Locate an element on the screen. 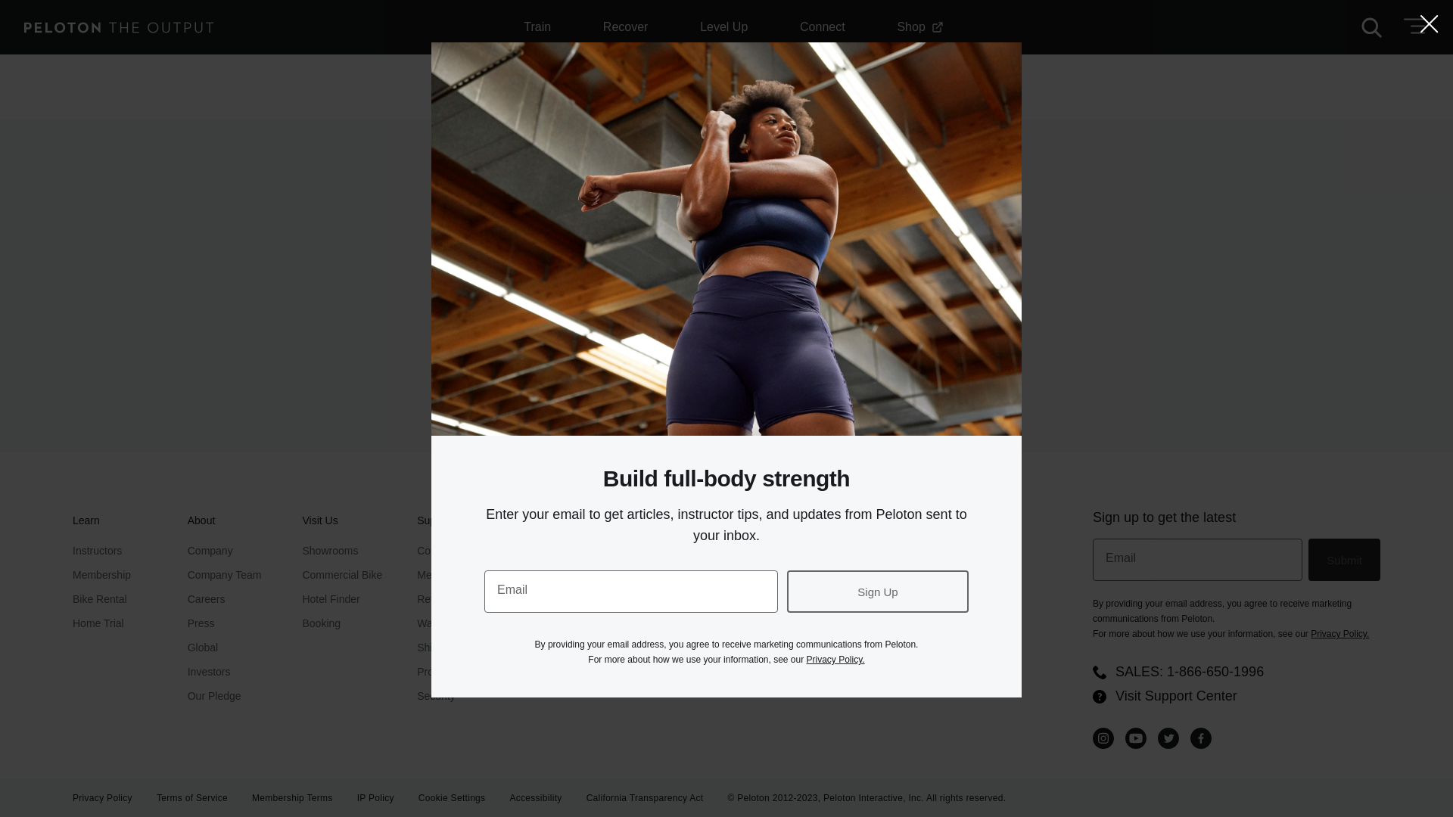 The image size is (1453, 817). Instagram is located at coordinates (1103, 738).